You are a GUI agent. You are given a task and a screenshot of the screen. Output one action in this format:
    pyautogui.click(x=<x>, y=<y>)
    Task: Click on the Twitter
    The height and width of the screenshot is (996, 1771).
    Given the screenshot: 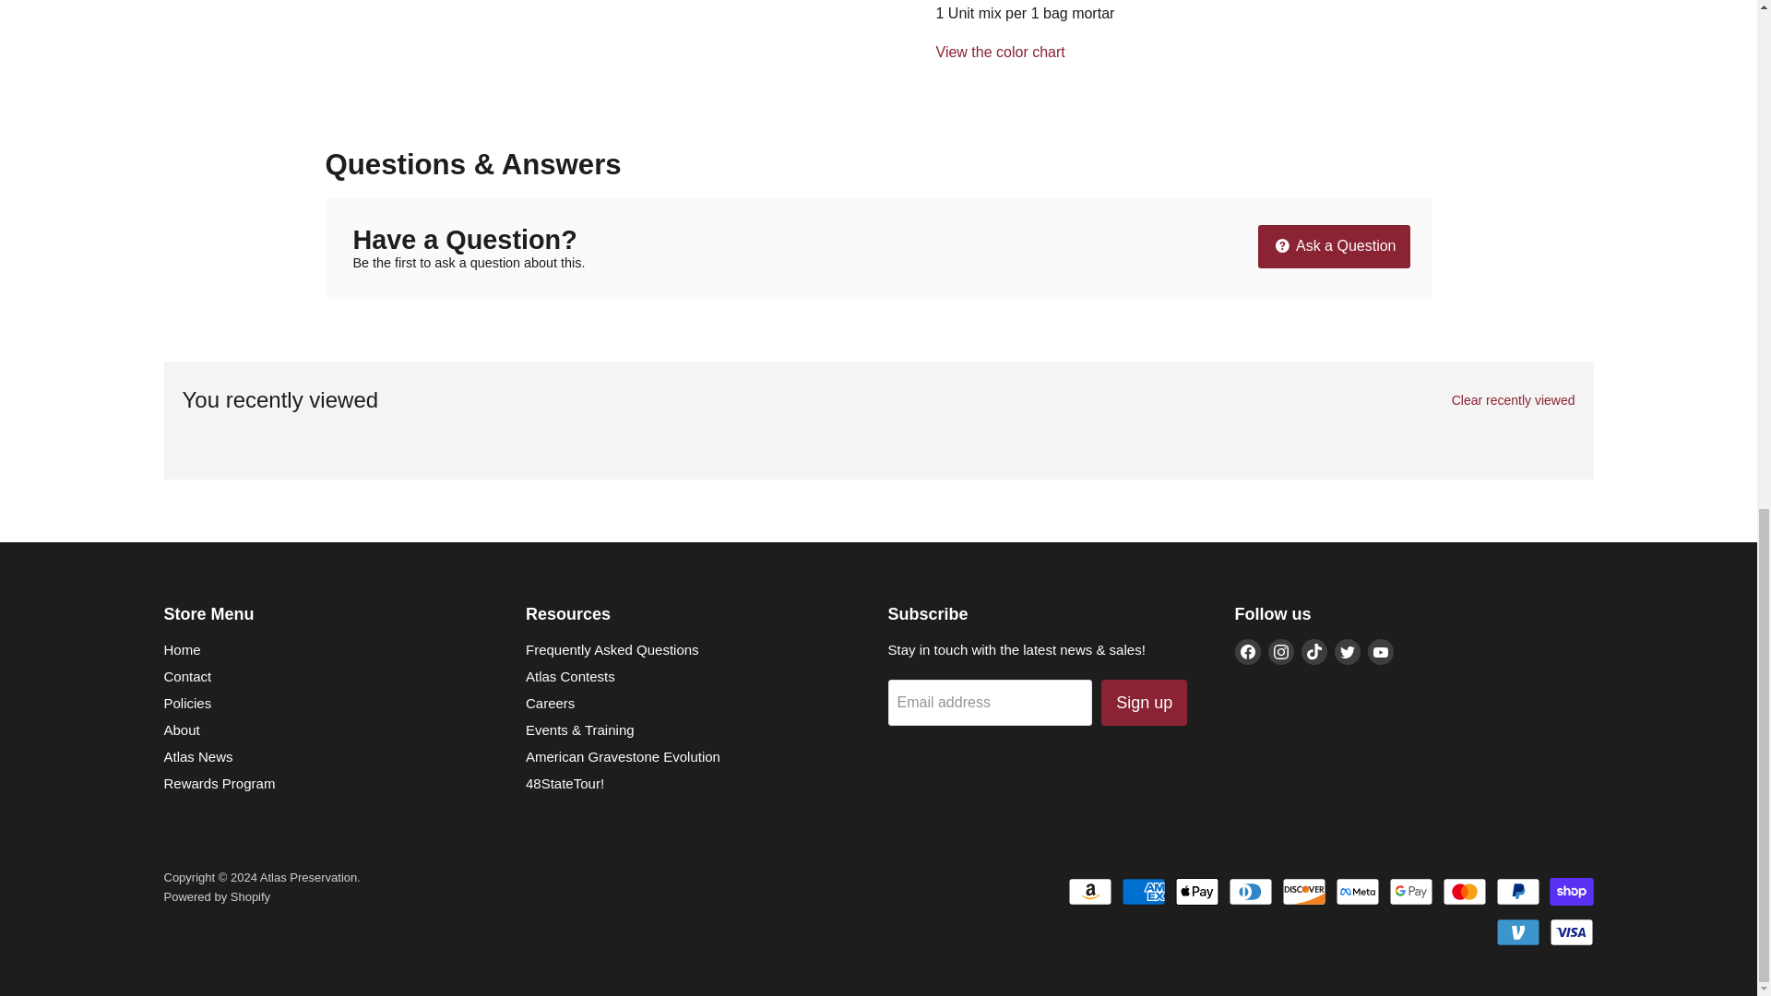 What is the action you would take?
    pyautogui.click(x=1347, y=652)
    